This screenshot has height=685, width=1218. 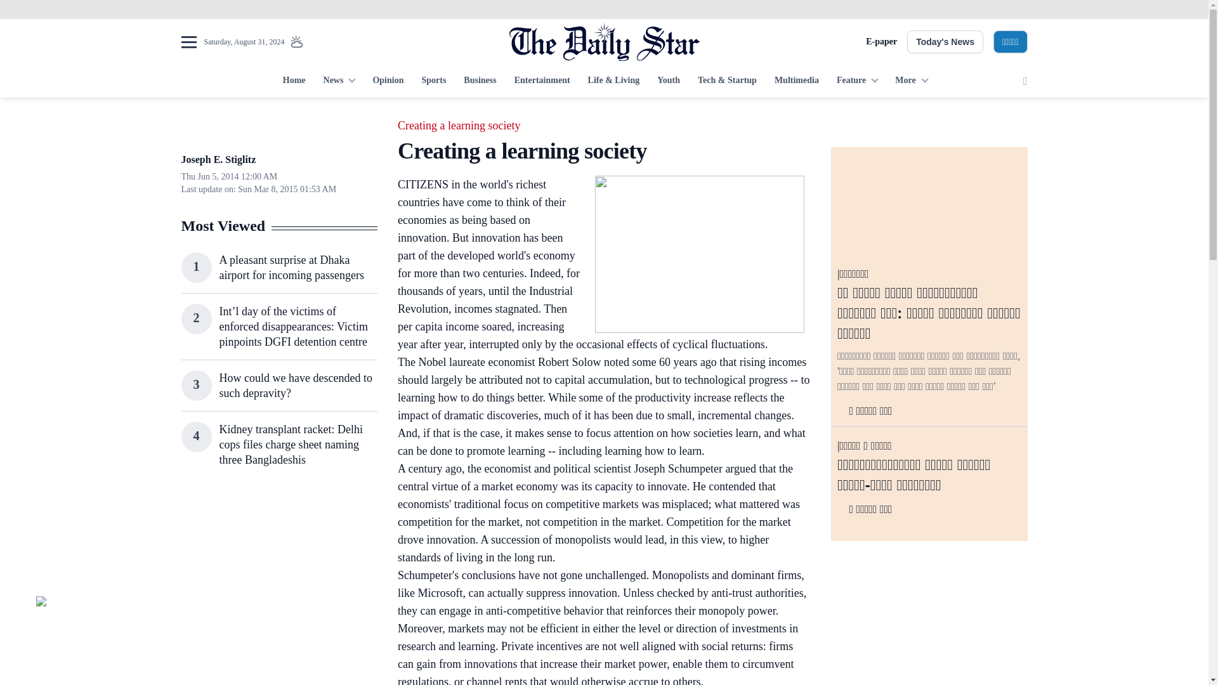 I want to click on Multimedia, so click(x=797, y=81).